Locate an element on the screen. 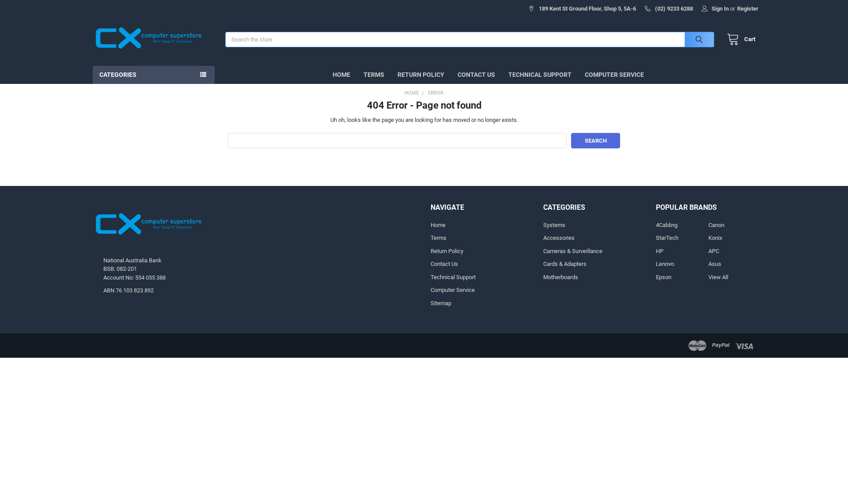  RETURN POLICY is located at coordinates (421, 75).